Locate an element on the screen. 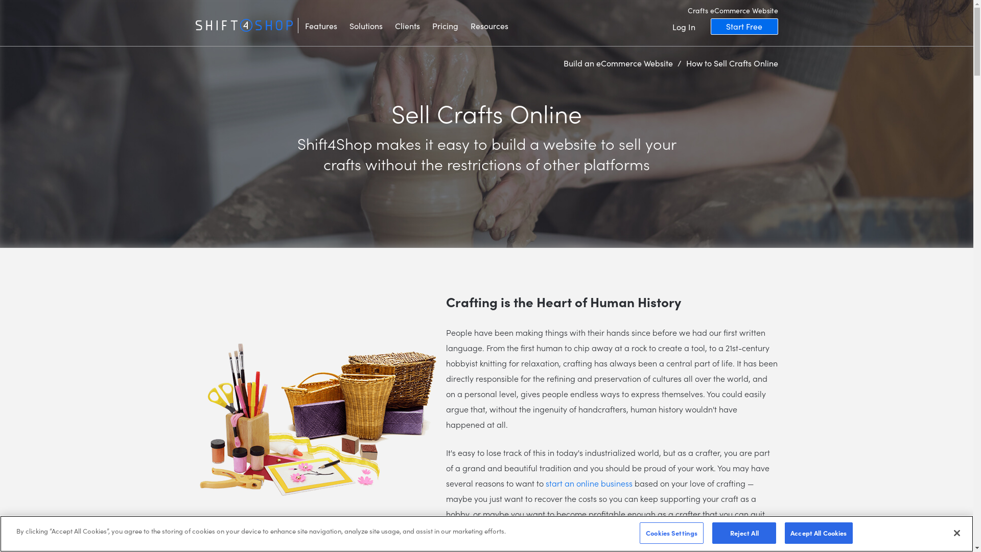 This screenshot has width=981, height=552. How to Sell Crafts Online is located at coordinates (732, 63).